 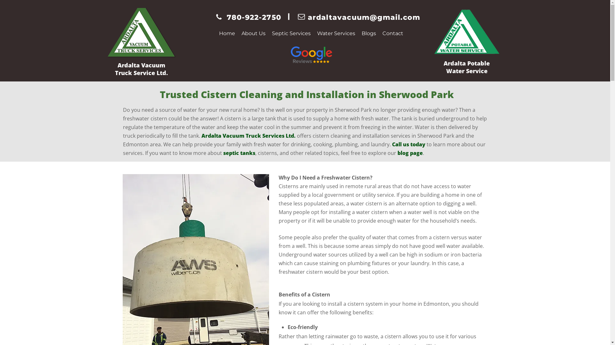 What do you see at coordinates (254, 19) in the screenshot?
I see `780-922-2750` at bounding box center [254, 19].